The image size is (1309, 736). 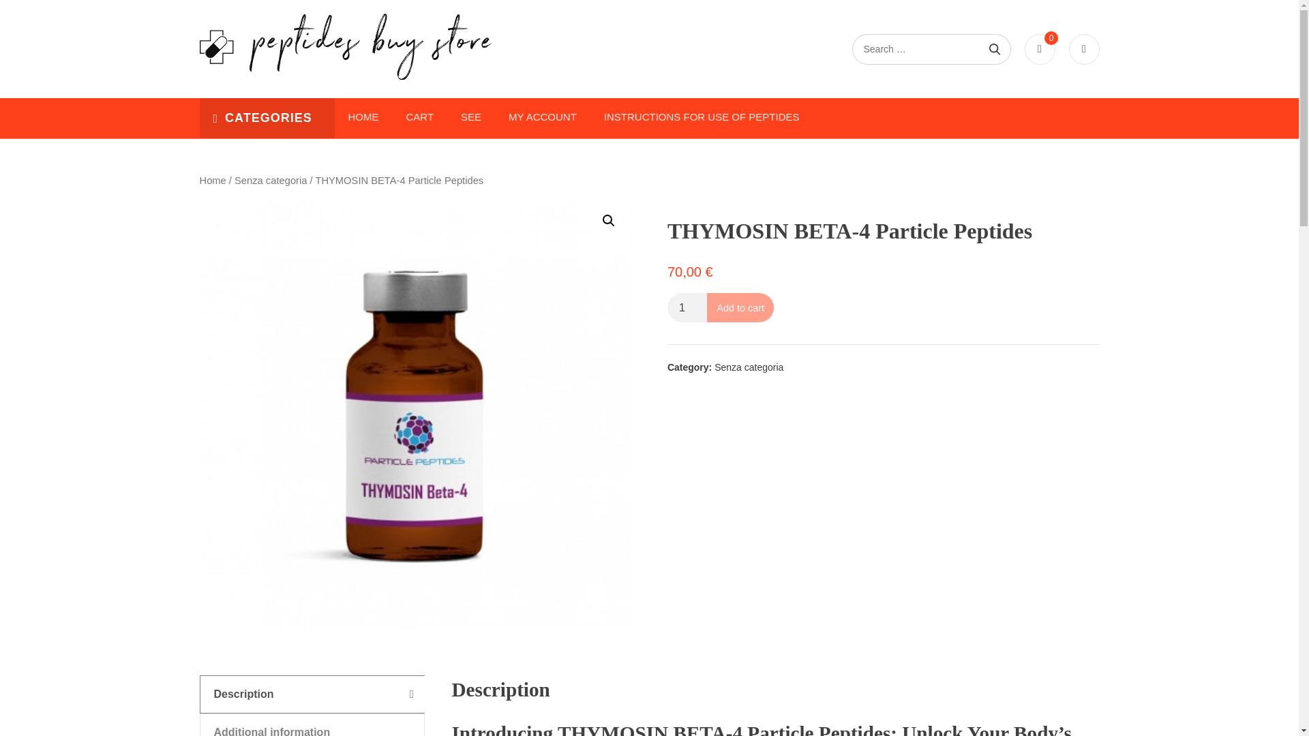 I want to click on Description, so click(x=312, y=694).